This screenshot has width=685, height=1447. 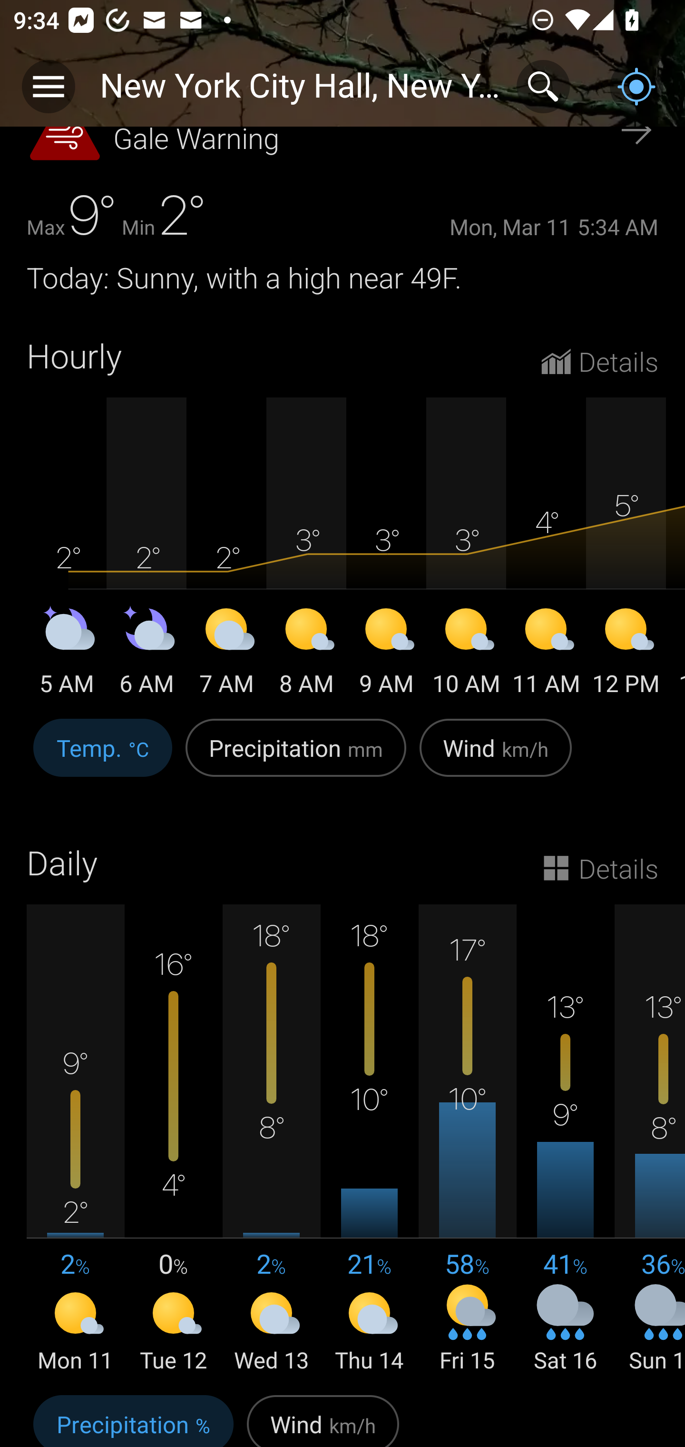 I want to click on 8 AM, so click(x=306, y=654).